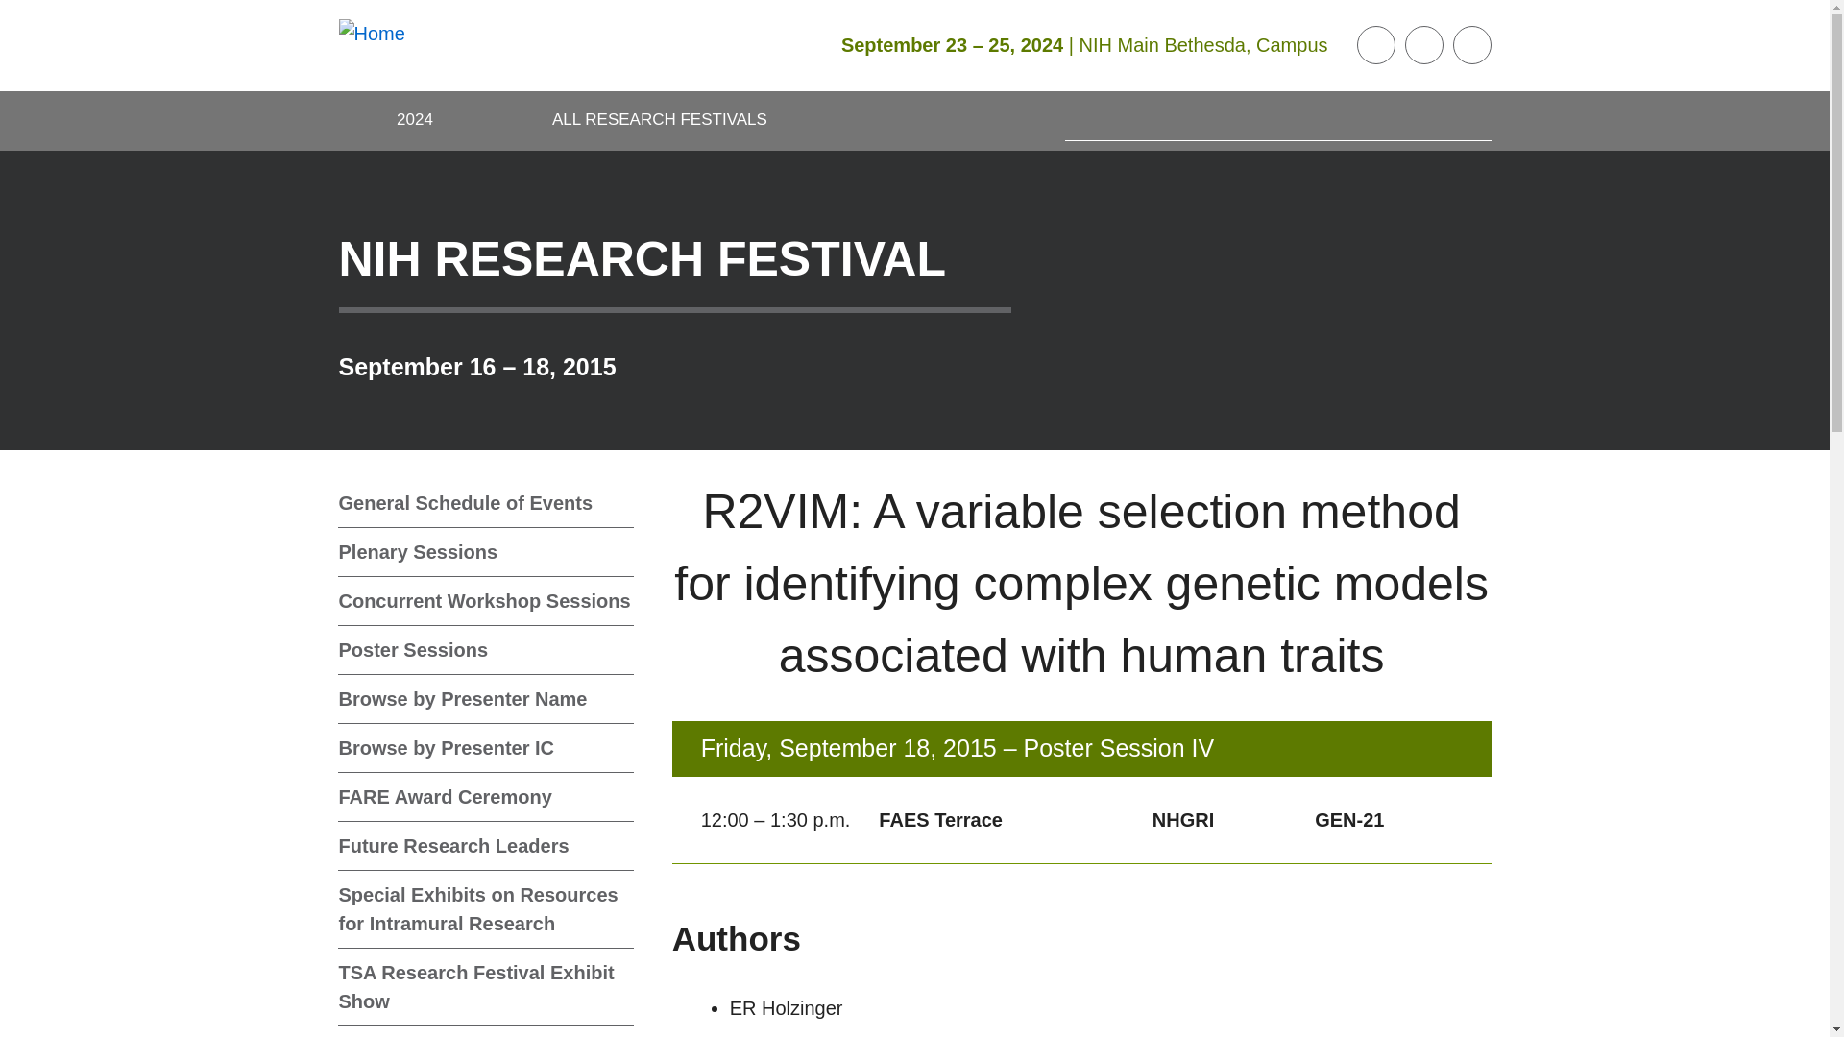 Image resolution: width=1844 pixels, height=1037 pixels. I want to click on 2024, so click(415, 121).